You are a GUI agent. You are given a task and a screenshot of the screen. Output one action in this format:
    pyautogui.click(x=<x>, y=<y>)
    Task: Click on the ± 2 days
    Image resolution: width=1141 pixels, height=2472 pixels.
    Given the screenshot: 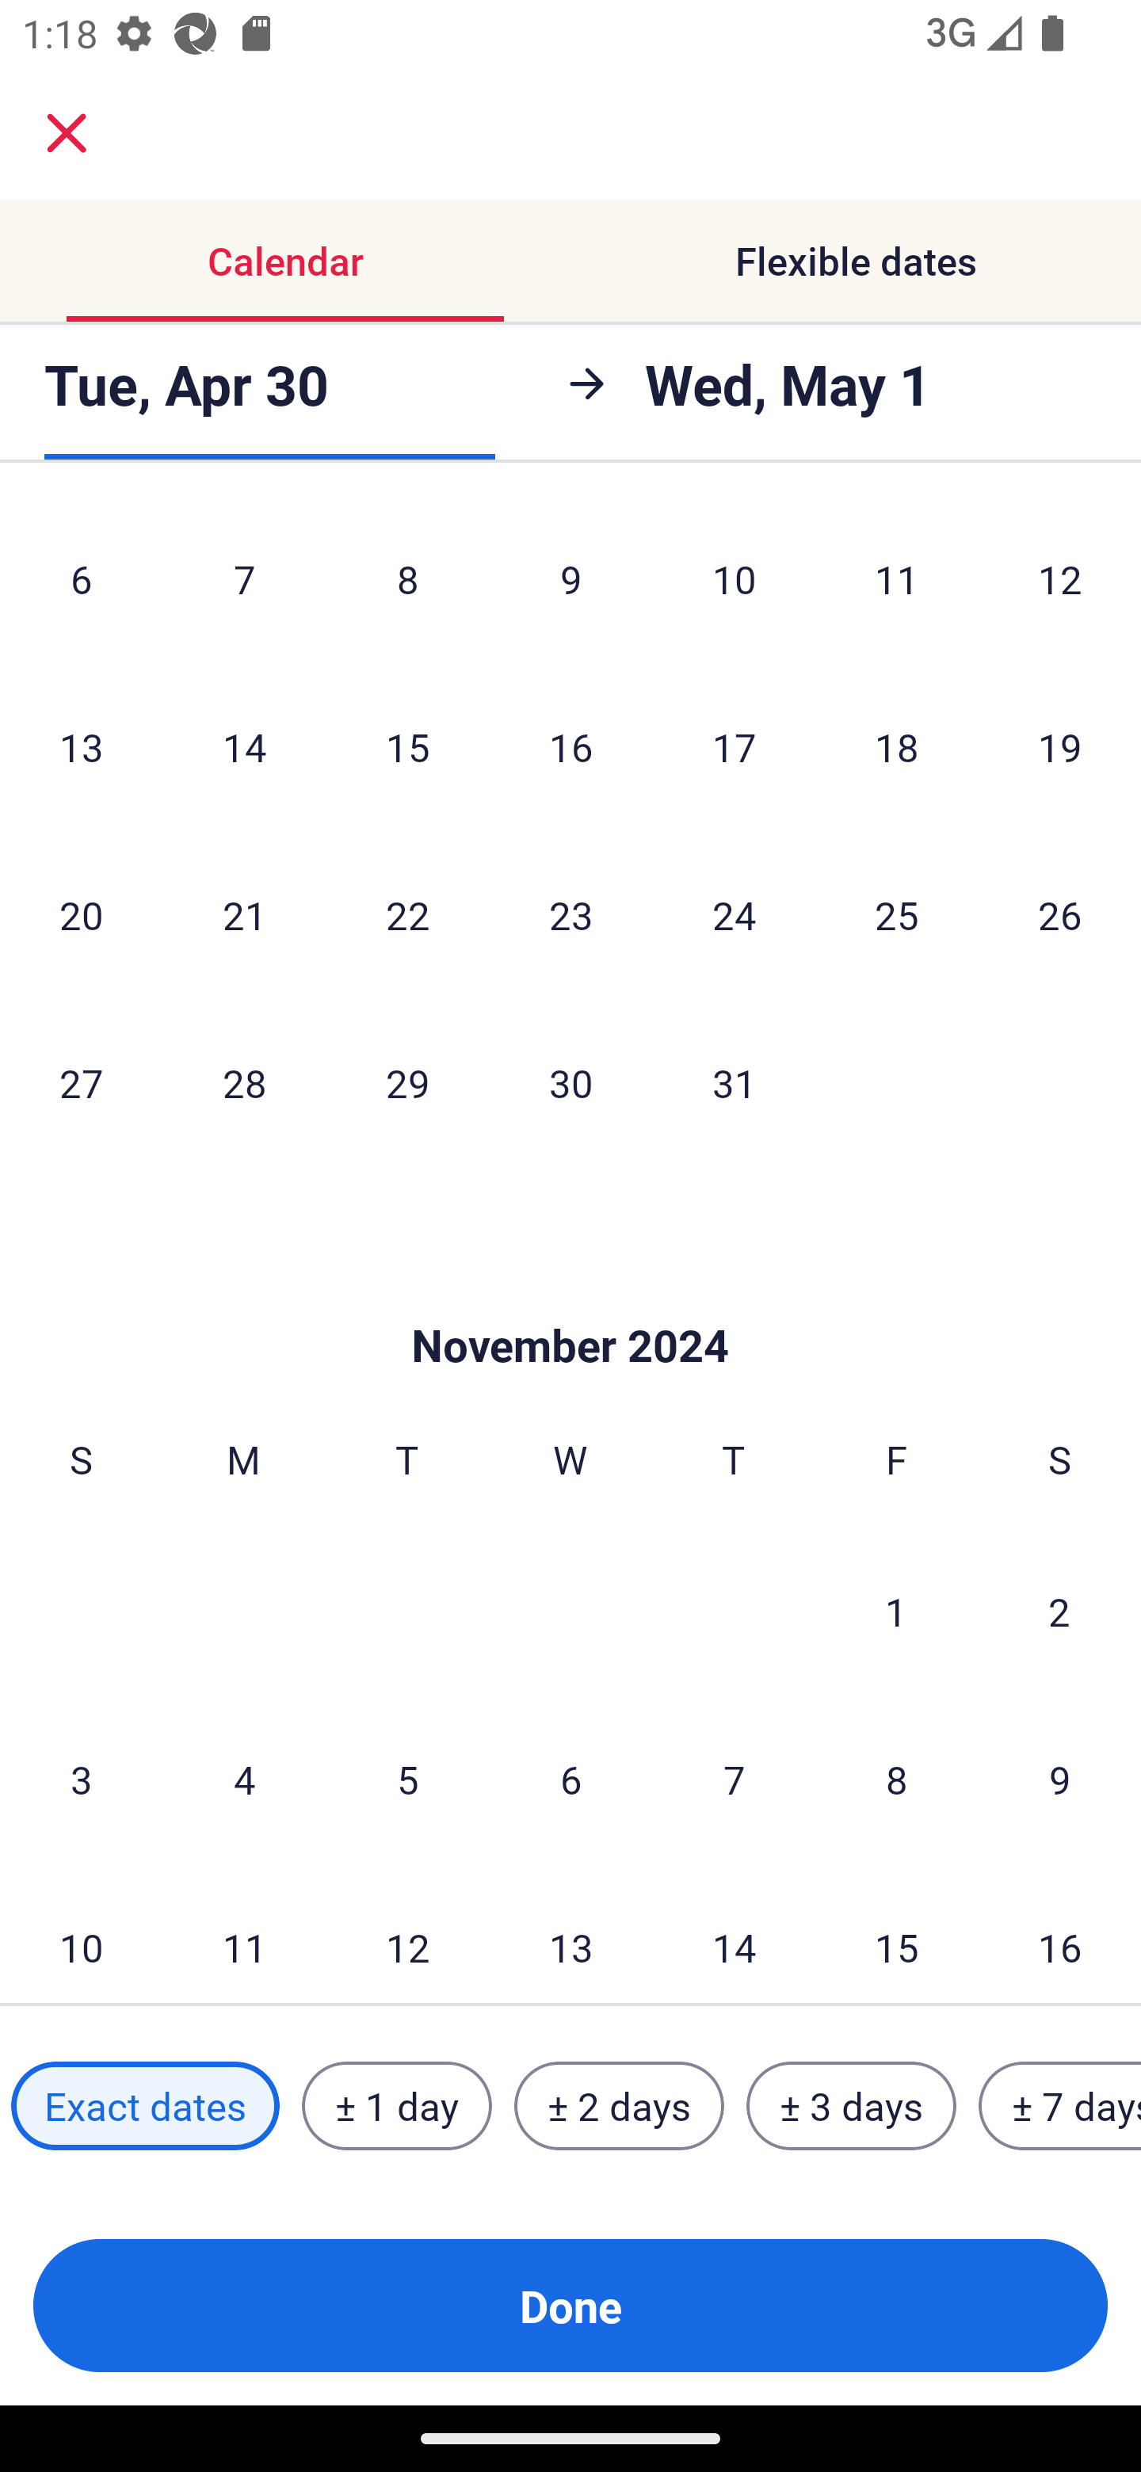 What is the action you would take?
    pyautogui.click(x=620, y=2106)
    